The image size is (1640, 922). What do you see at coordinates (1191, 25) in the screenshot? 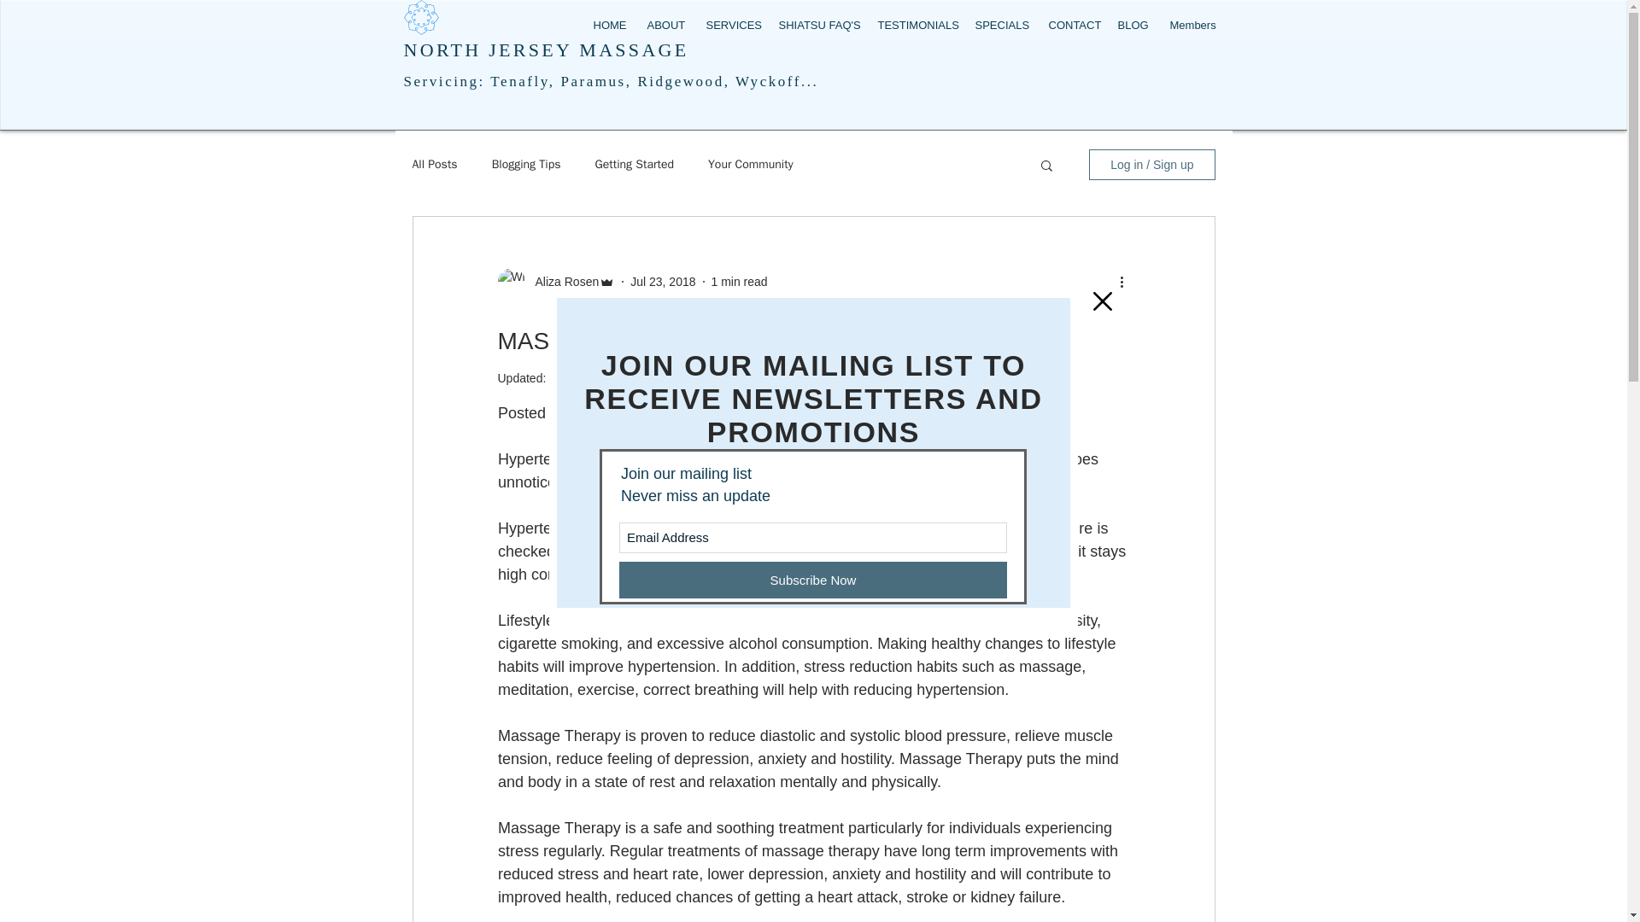
I see `Members` at bounding box center [1191, 25].